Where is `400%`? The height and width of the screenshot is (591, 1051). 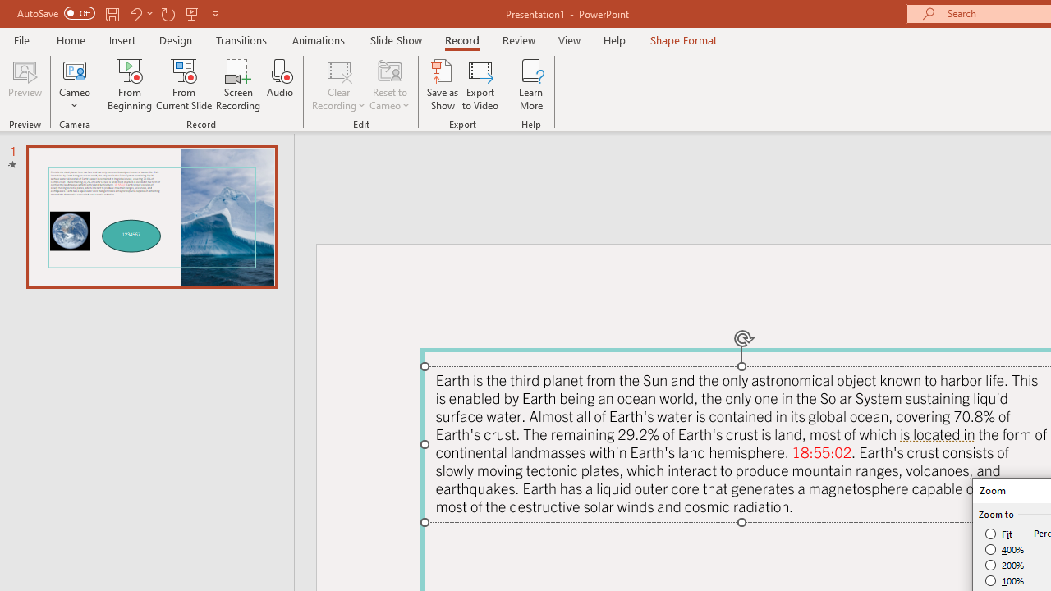
400% is located at coordinates (1005, 550).